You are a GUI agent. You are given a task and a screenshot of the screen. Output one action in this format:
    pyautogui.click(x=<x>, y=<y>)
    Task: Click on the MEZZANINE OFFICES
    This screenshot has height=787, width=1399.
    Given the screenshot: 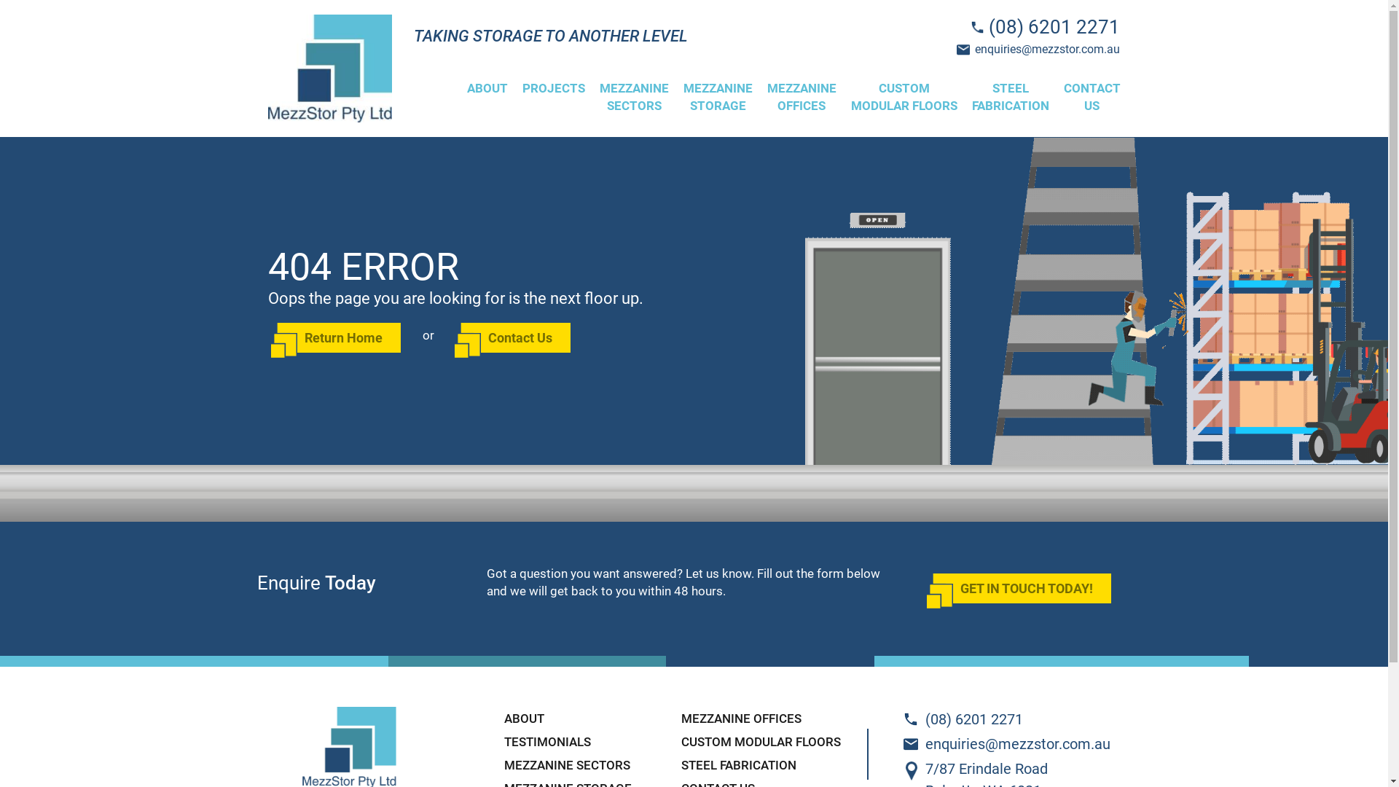 What is the action you would take?
    pyautogui.click(x=802, y=97)
    